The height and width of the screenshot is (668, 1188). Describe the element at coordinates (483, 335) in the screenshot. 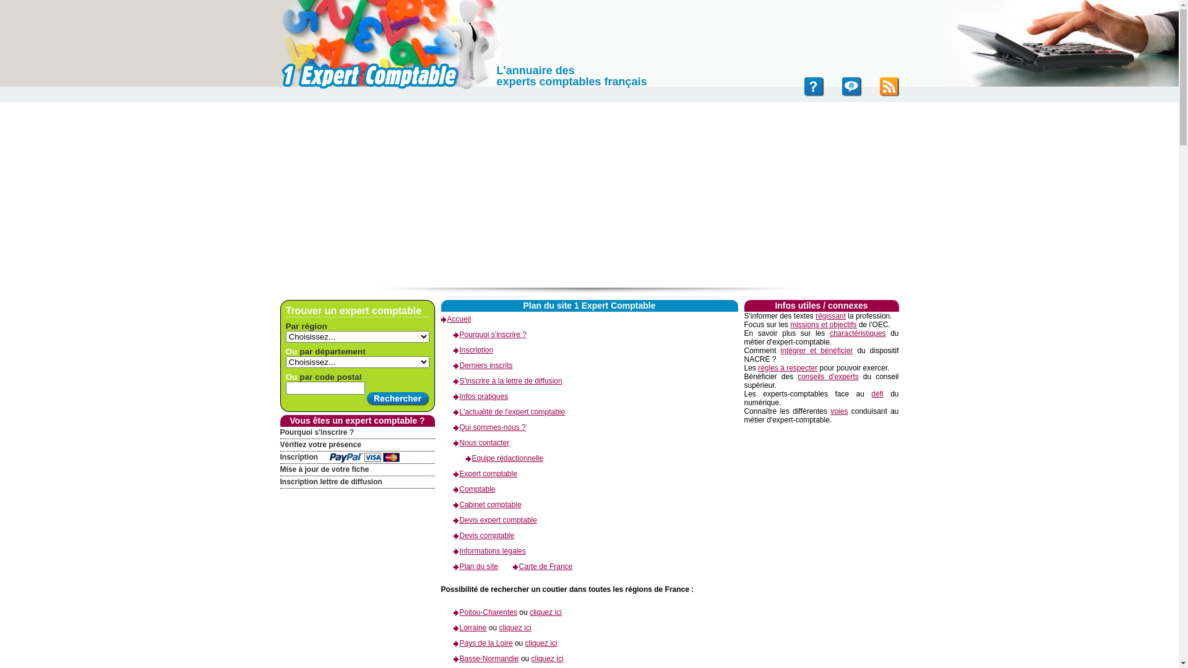

I see `Pourquoi s'inscrire ?` at that location.